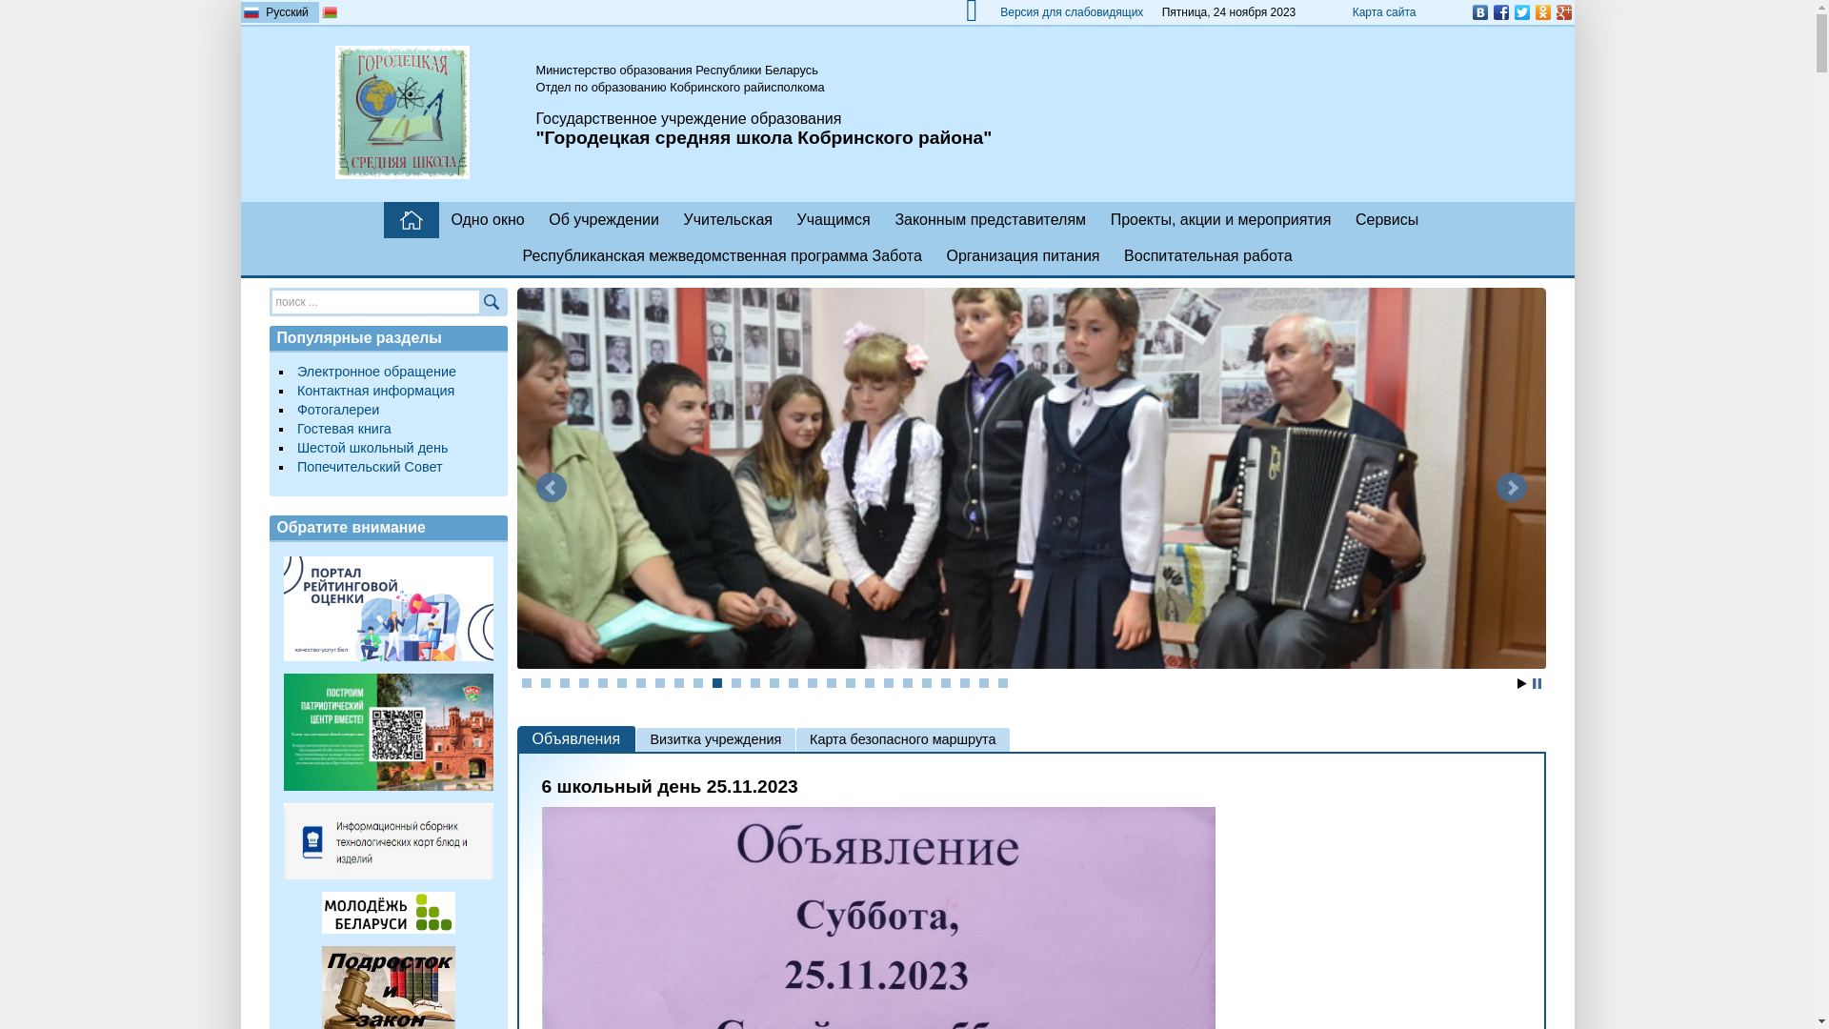  Describe the element at coordinates (1521, 12) in the screenshot. I see `Twitter` at that location.